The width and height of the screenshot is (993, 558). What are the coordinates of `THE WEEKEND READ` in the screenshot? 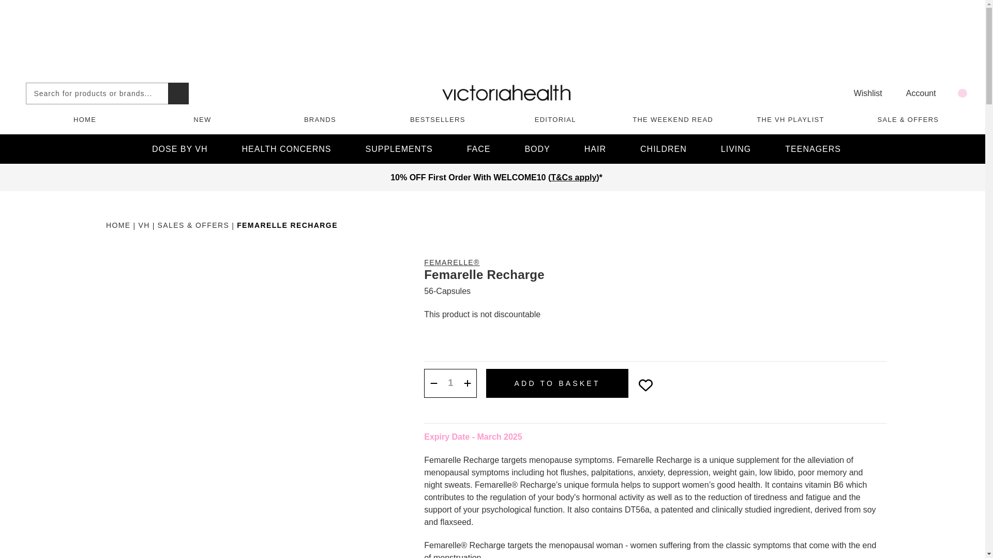 It's located at (672, 119).